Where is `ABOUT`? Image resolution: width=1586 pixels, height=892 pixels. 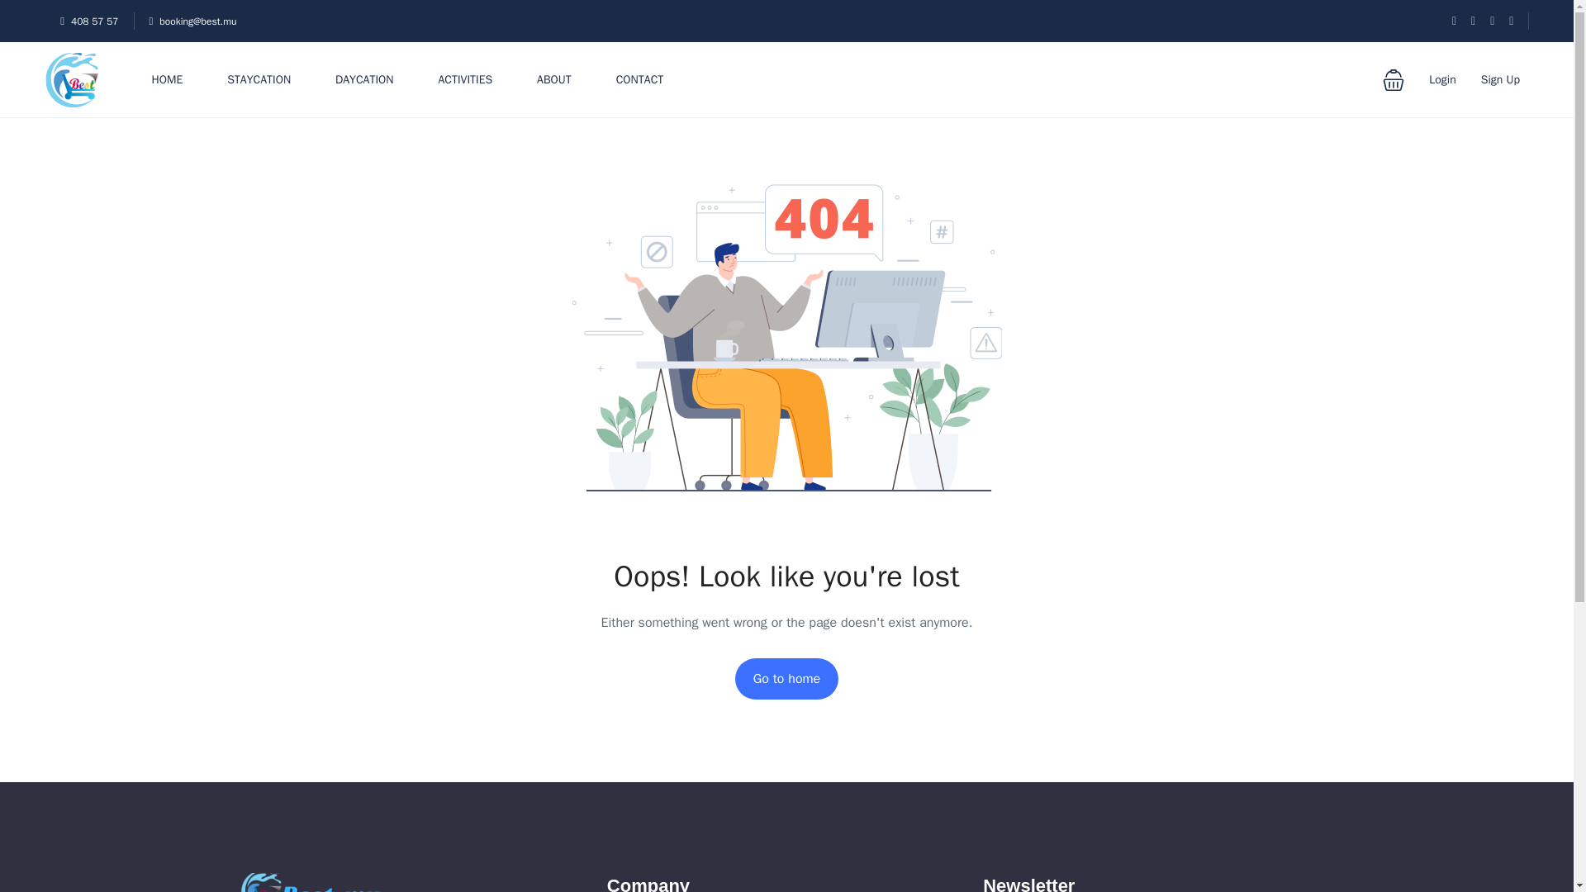
ABOUT is located at coordinates (553, 79).